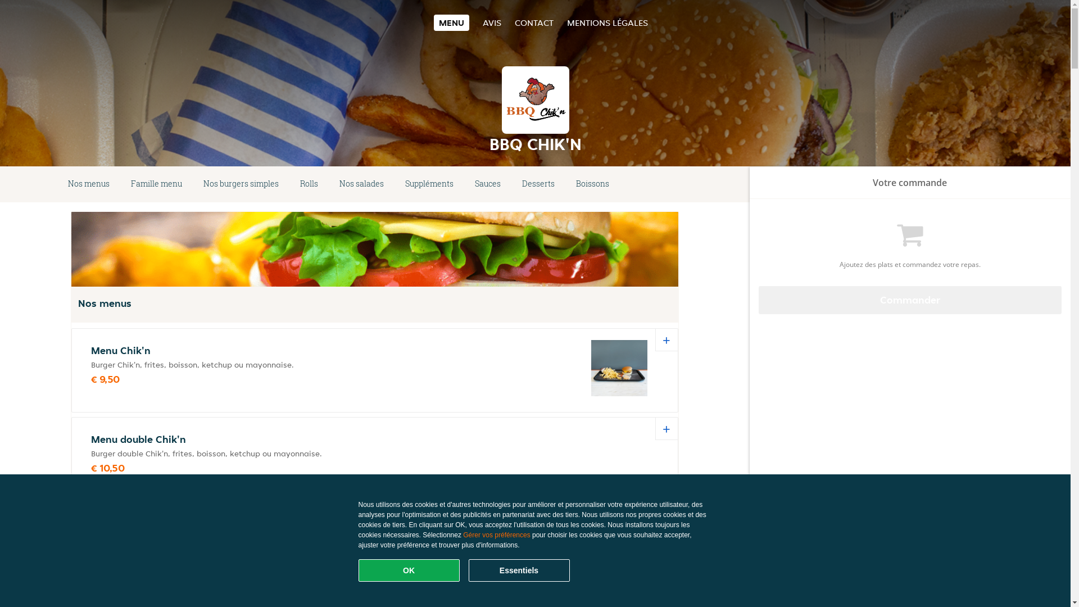 The height and width of the screenshot is (607, 1079). What do you see at coordinates (241, 184) in the screenshot?
I see `Nos burgers simples` at bounding box center [241, 184].